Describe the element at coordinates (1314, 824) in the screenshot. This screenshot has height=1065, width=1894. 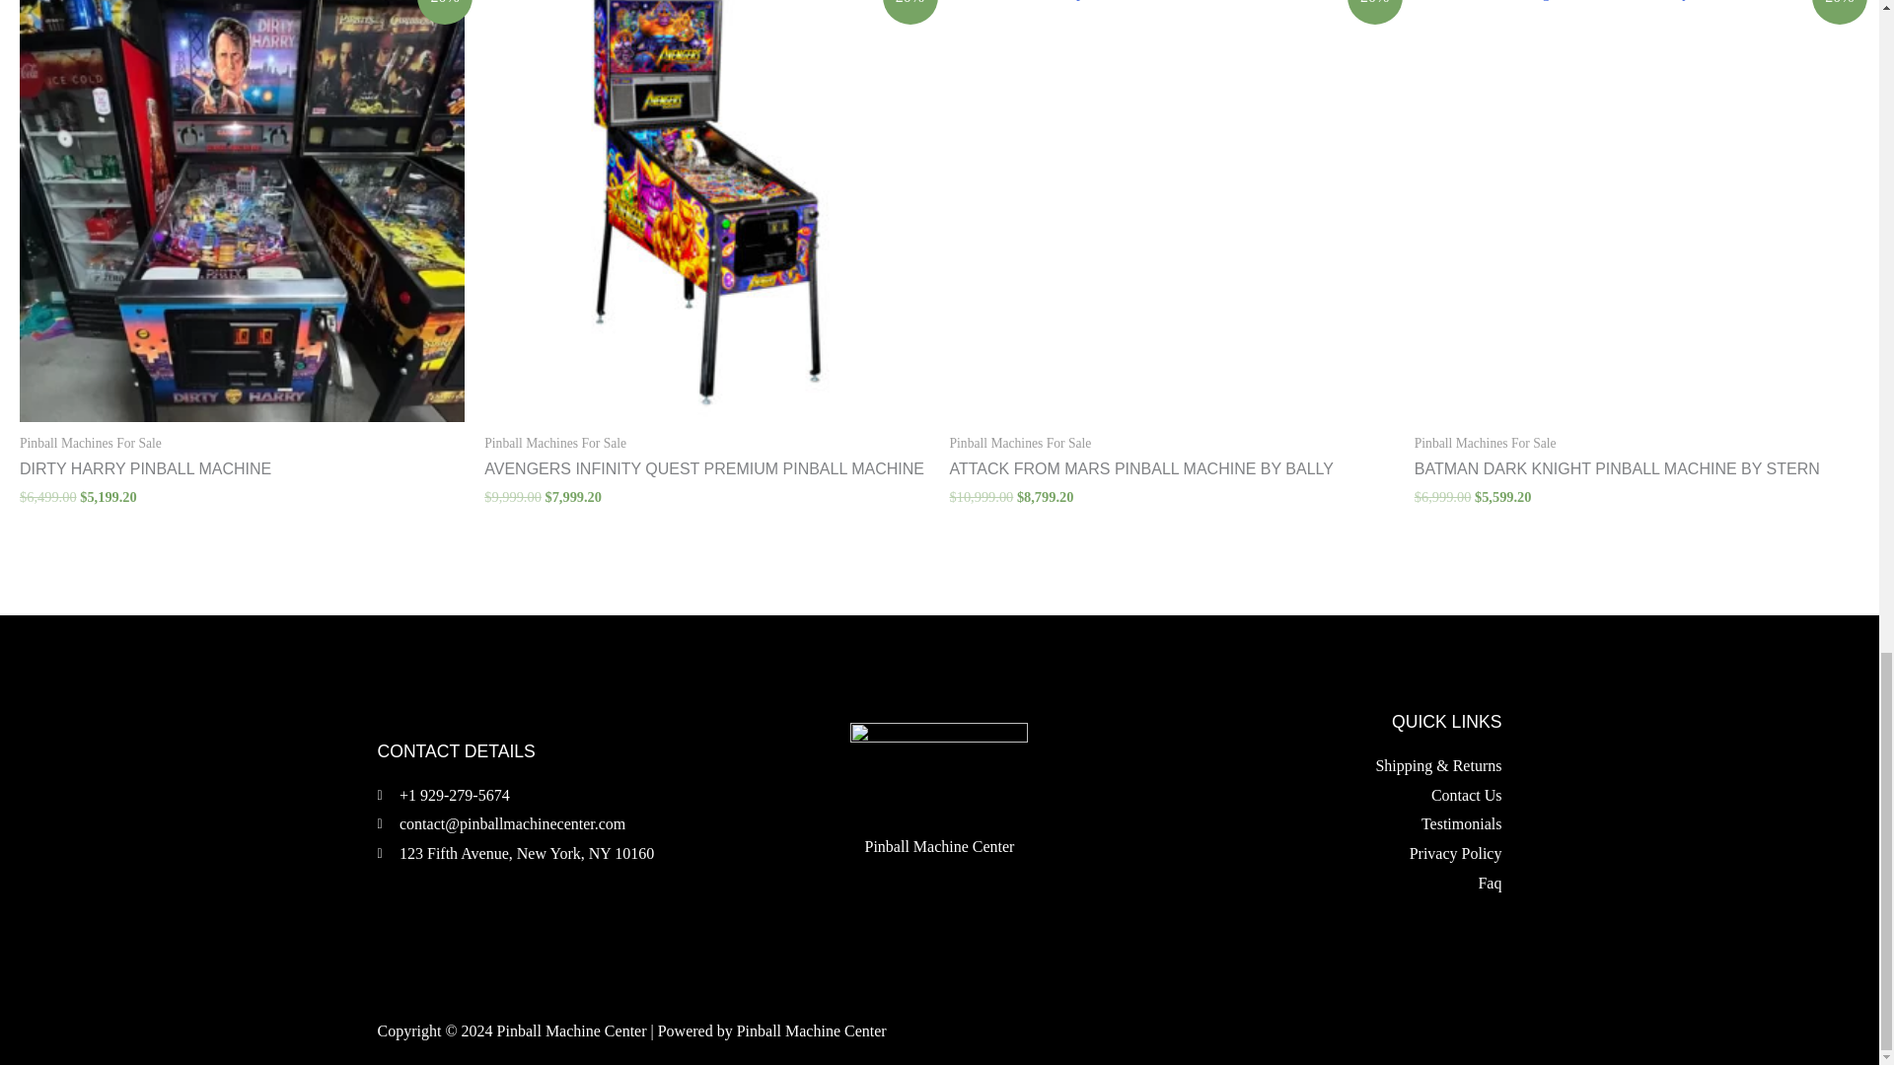
I see `Testimonials` at that location.